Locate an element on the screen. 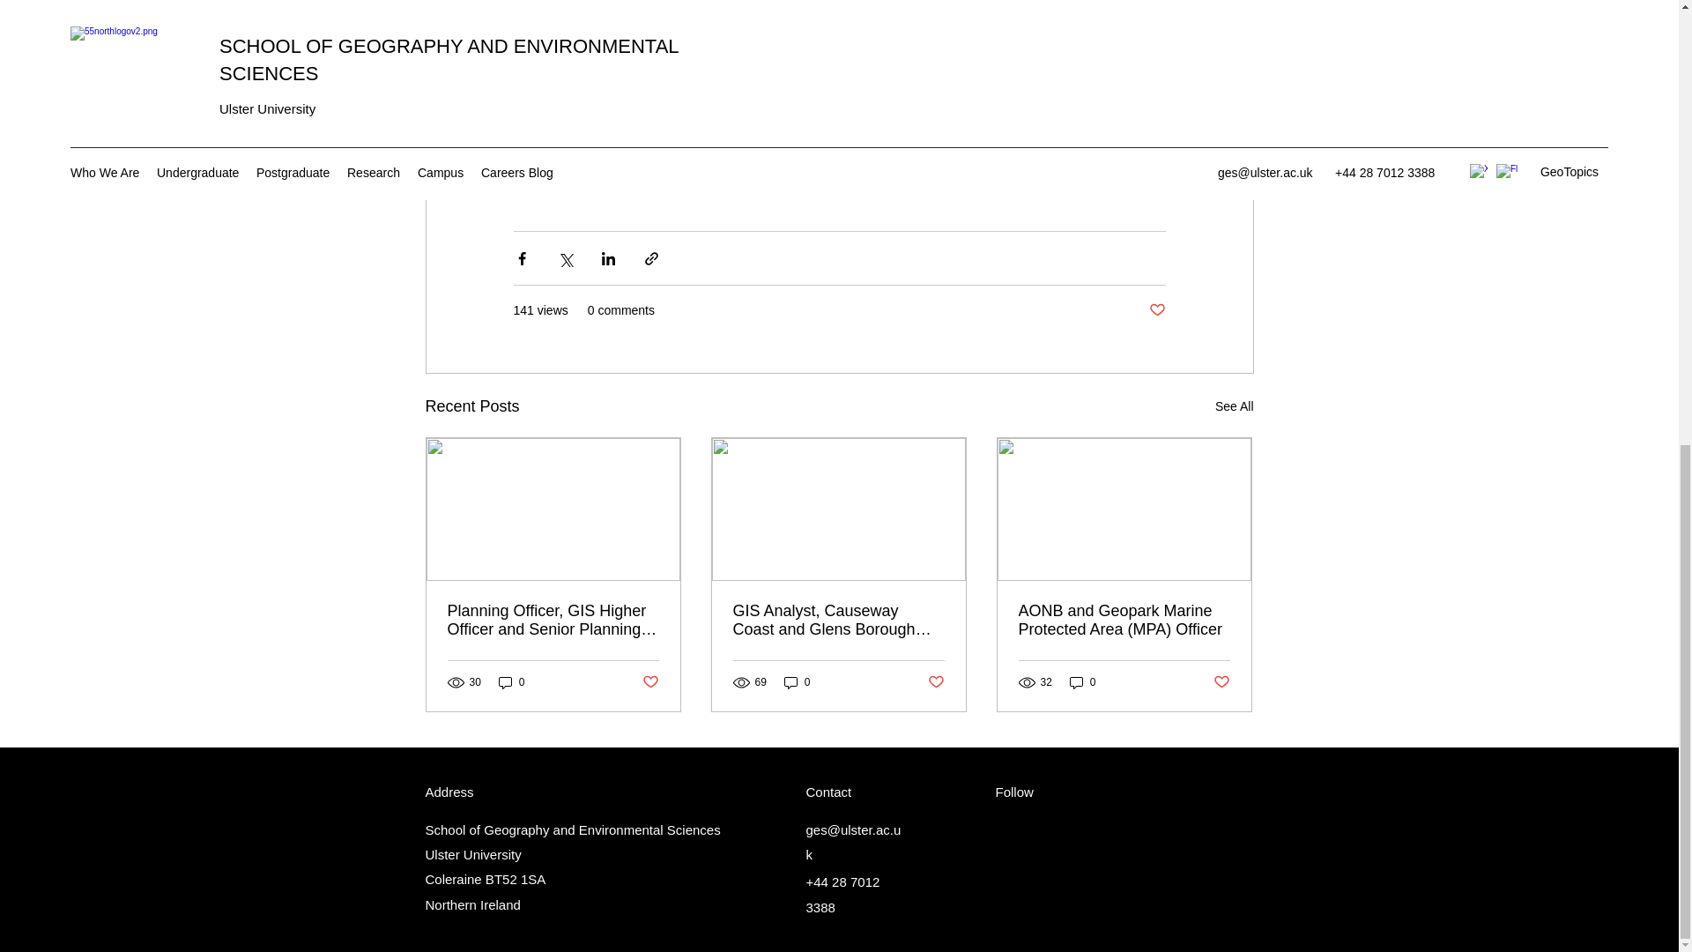 The height and width of the screenshot is (952, 1692). Post not marked as liked is located at coordinates (1156, 310).